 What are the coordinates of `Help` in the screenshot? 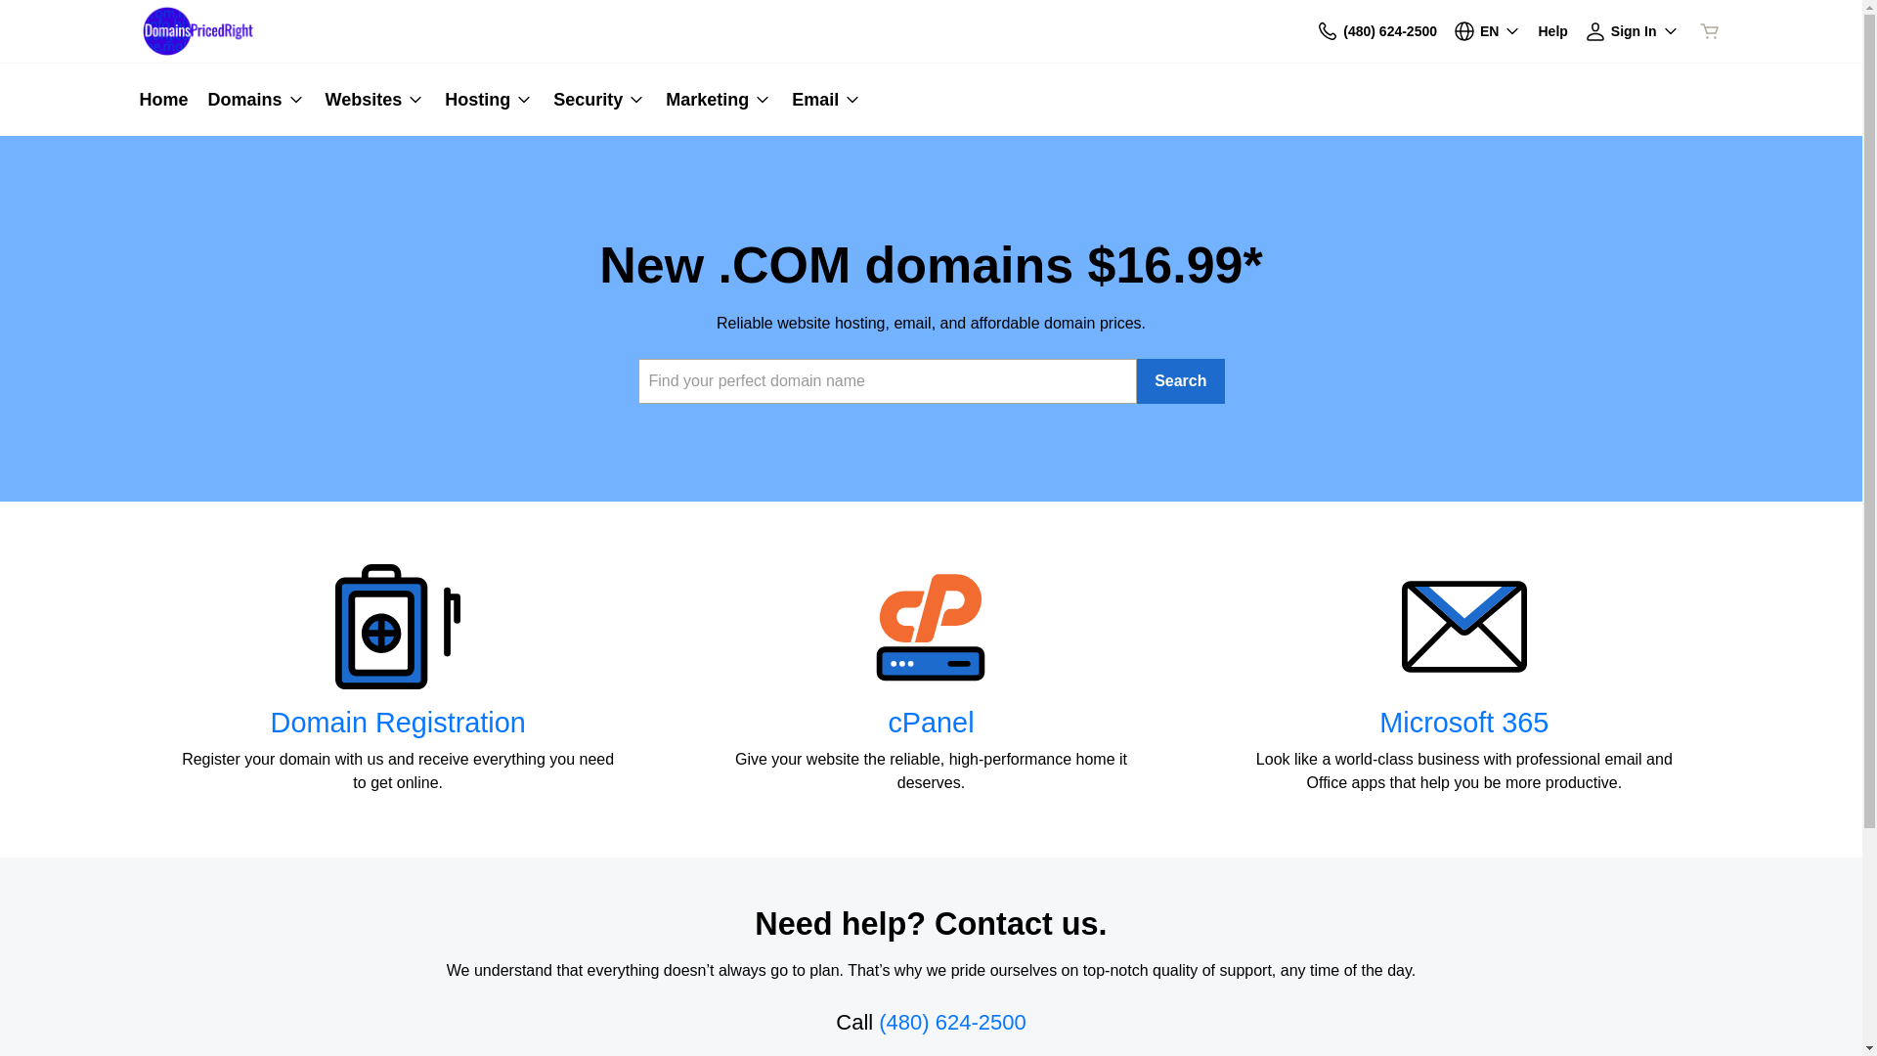 It's located at (1552, 31).